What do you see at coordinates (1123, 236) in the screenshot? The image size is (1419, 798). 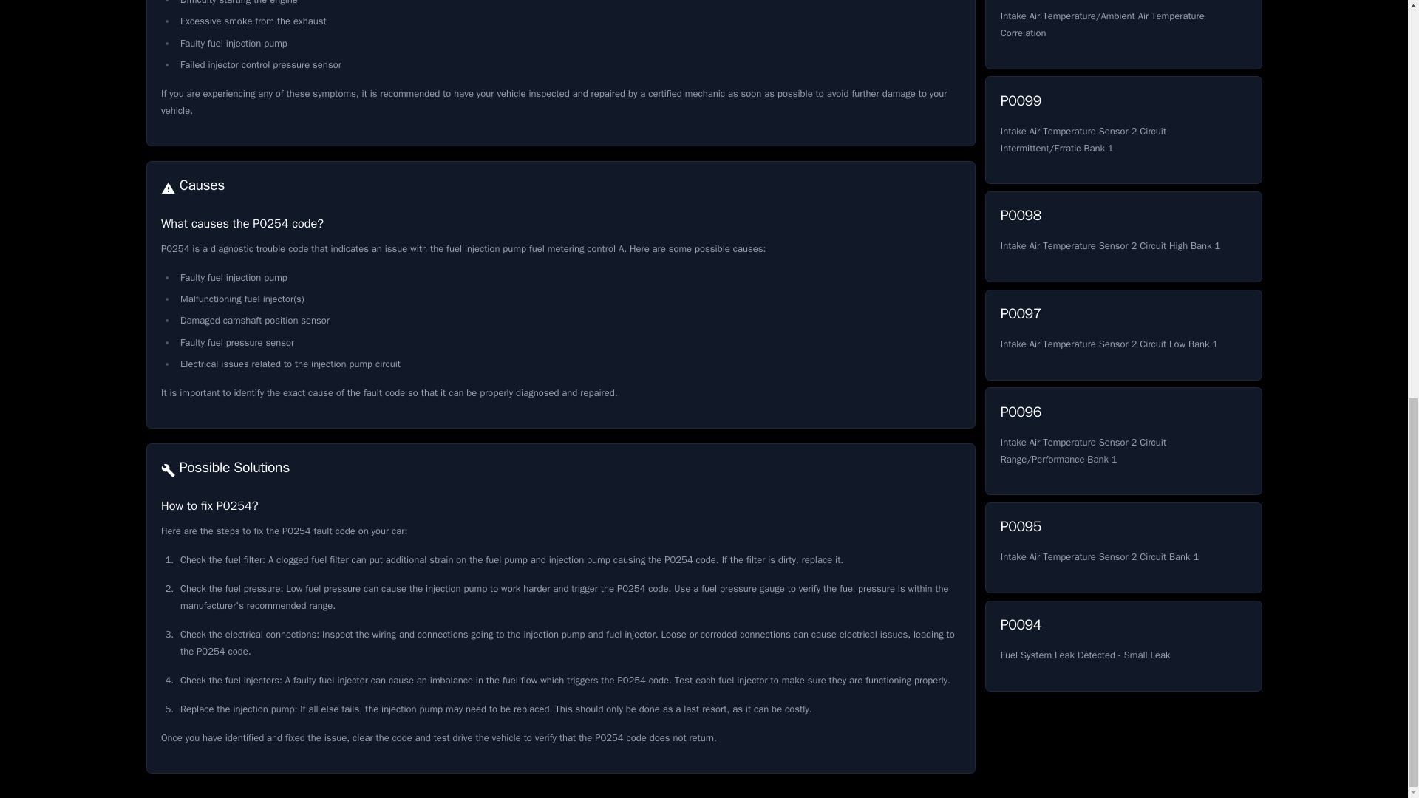 I see `P0095` at bounding box center [1123, 236].